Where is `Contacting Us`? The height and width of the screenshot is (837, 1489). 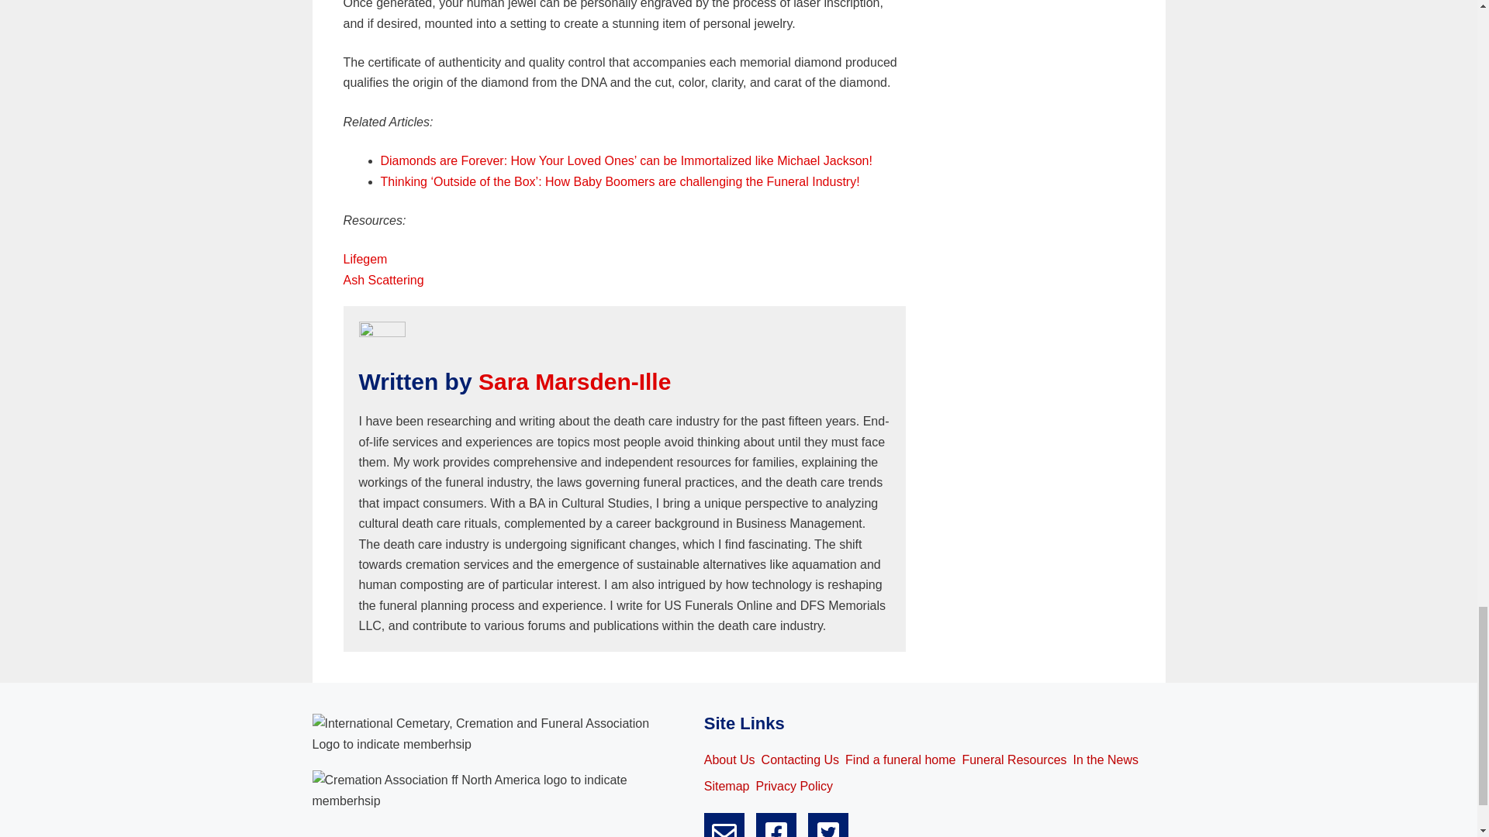 Contacting Us is located at coordinates (800, 759).